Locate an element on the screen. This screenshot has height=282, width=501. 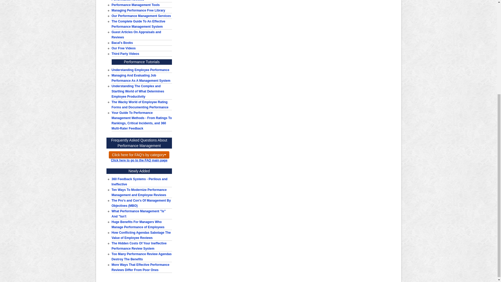
MBO works but needs to be modernized is located at coordinates (141, 203).